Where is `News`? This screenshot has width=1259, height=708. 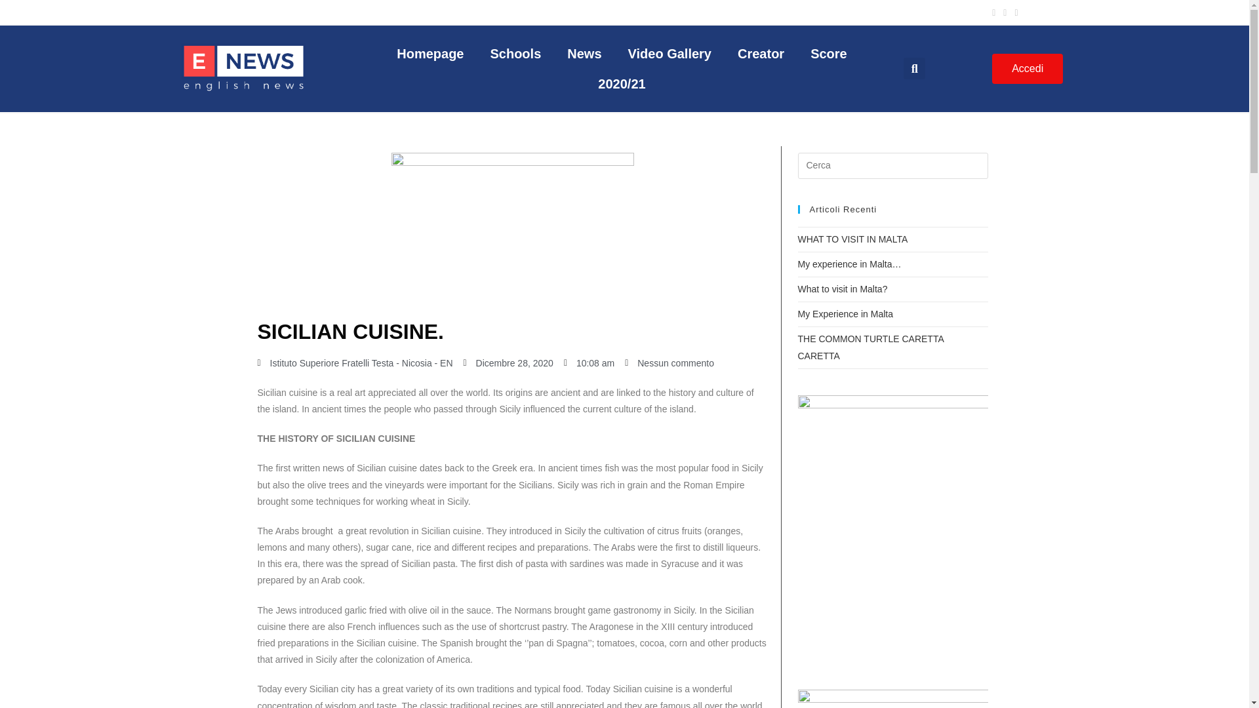
News is located at coordinates (584, 54).